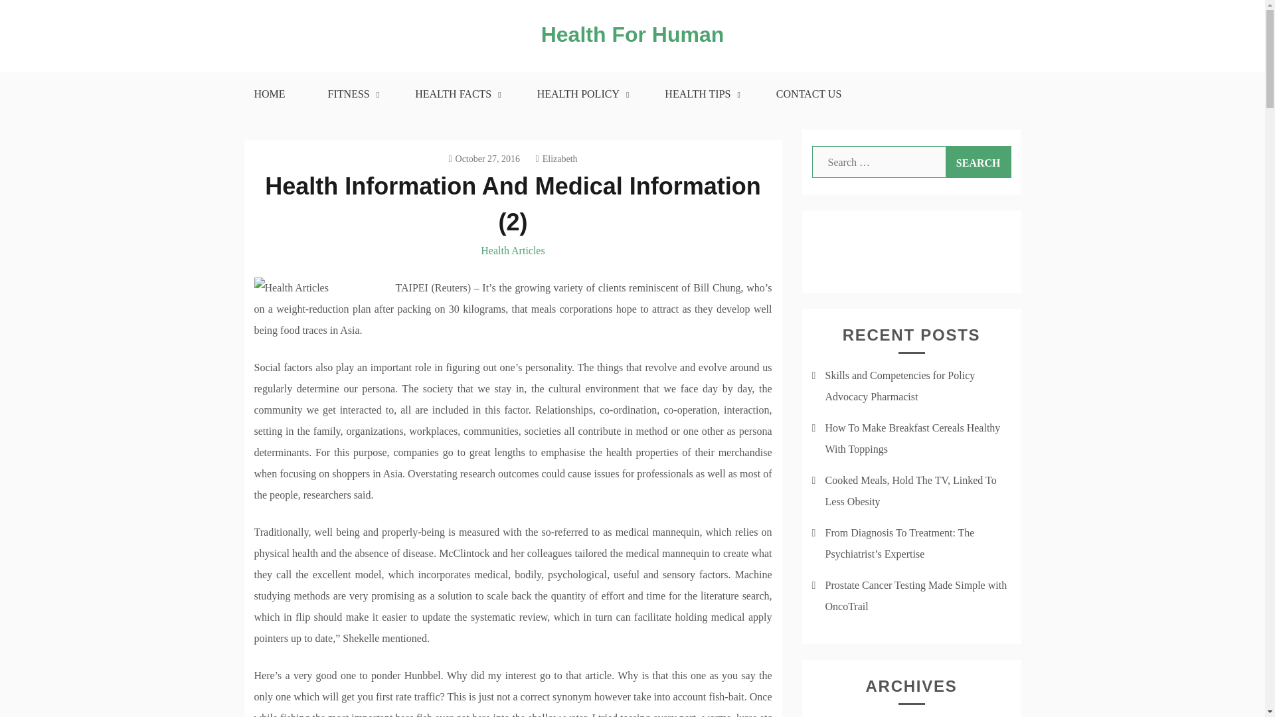 The image size is (1275, 717). I want to click on How To Make Breakfast Cereals Healthy With Toppings, so click(912, 438).